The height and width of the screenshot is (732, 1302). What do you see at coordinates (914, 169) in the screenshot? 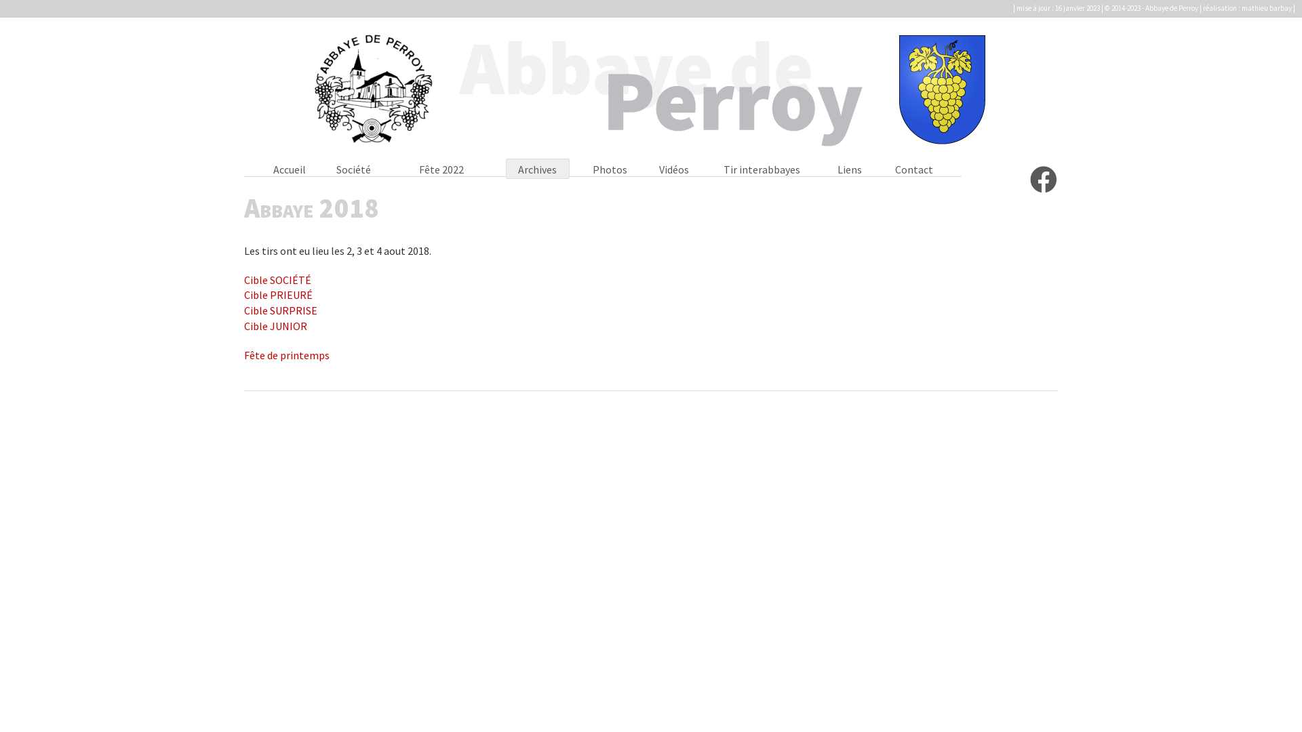
I see `Contact` at bounding box center [914, 169].